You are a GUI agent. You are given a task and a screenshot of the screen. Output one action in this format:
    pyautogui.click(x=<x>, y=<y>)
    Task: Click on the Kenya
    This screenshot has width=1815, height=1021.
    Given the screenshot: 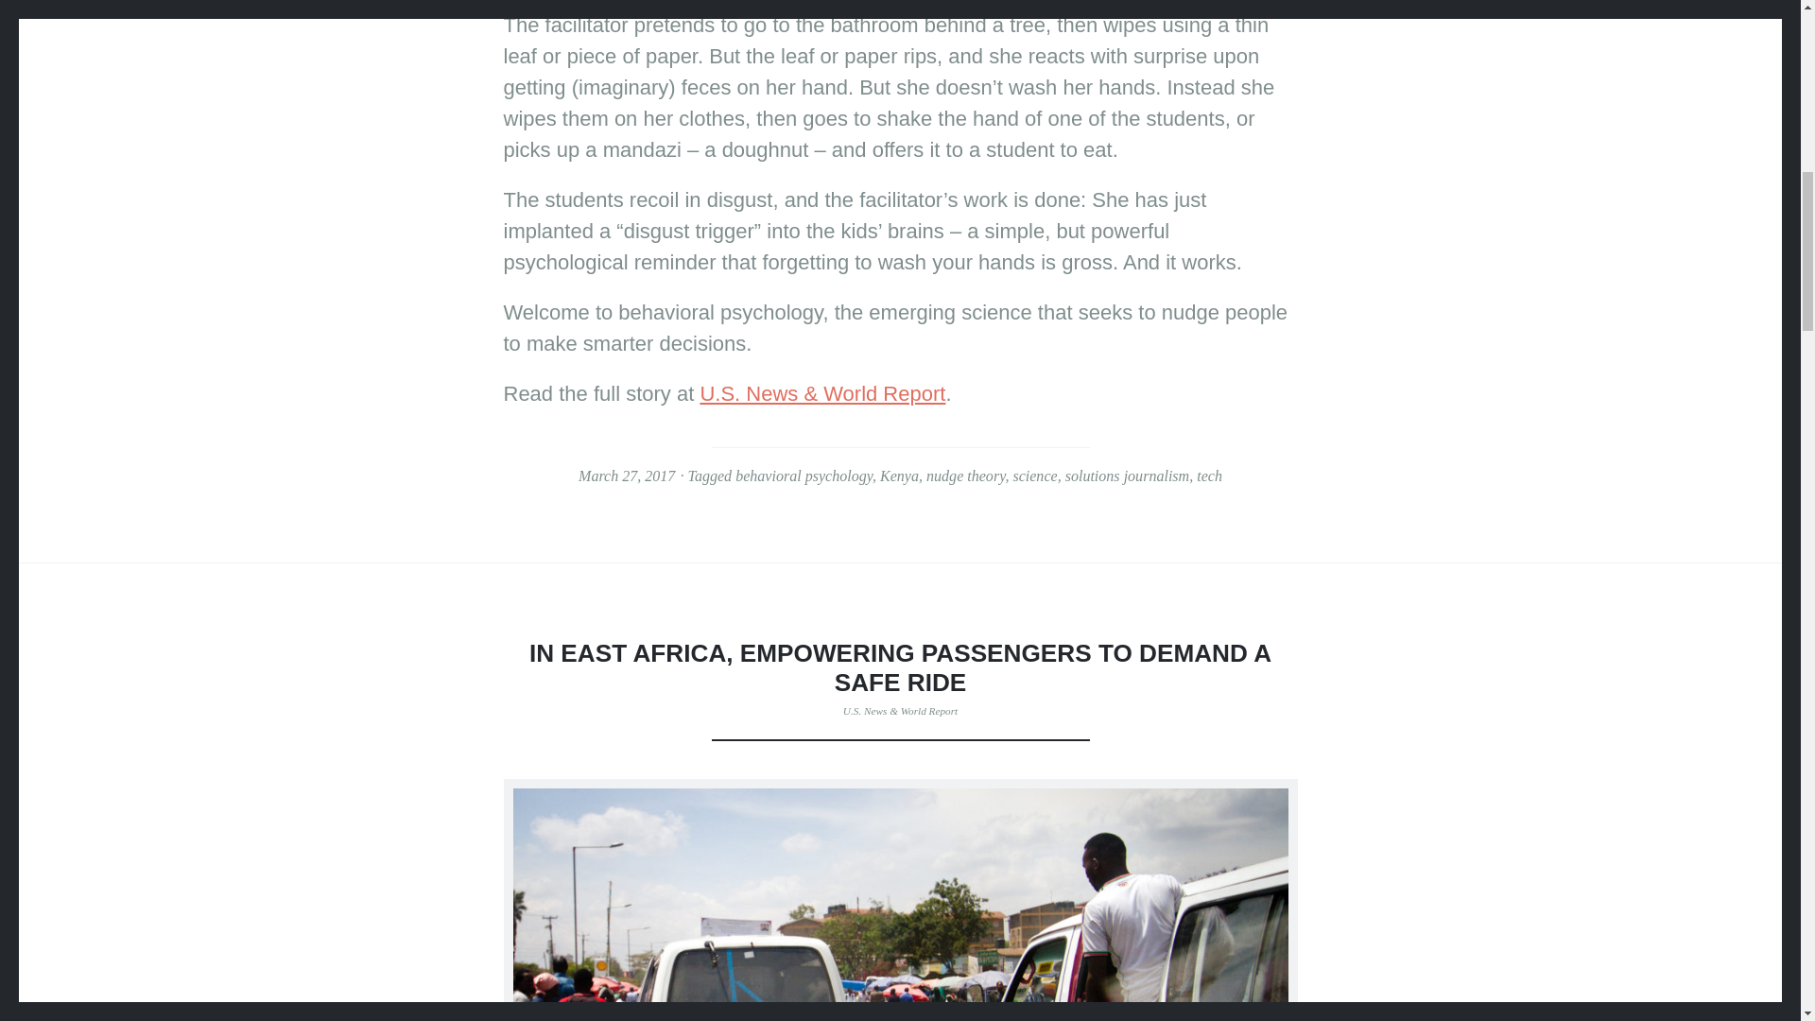 What is the action you would take?
    pyautogui.click(x=899, y=475)
    